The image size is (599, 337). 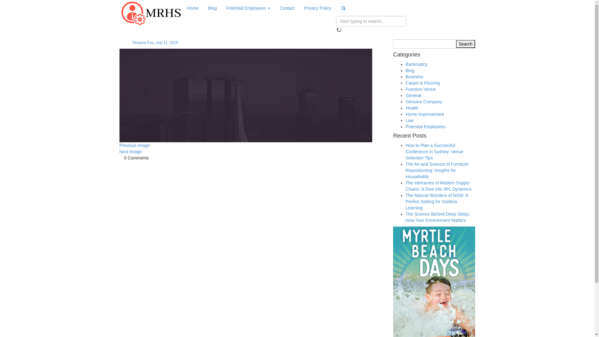 What do you see at coordinates (410, 71) in the screenshot?
I see `Blog` at bounding box center [410, 71].